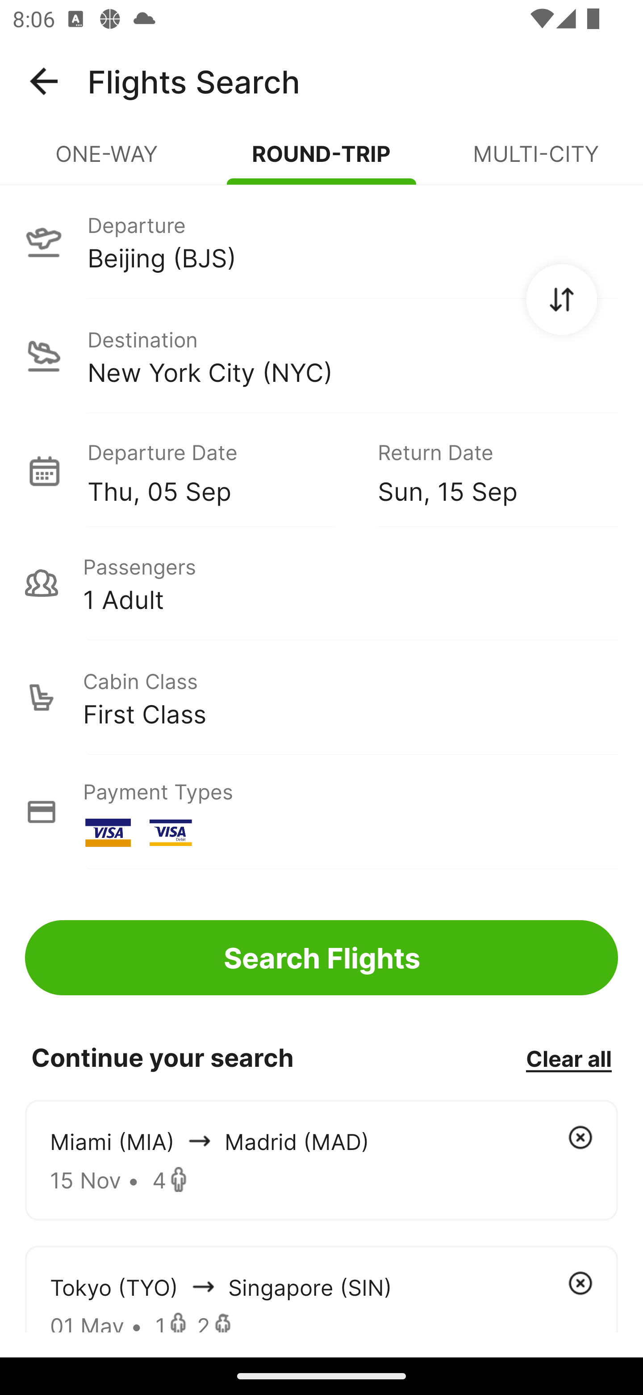 This screenshot has height=1395, width=643. Describe the element at coordinates (321, 583) in the screenshot. I see `Passengers 1 Adult` at that location.